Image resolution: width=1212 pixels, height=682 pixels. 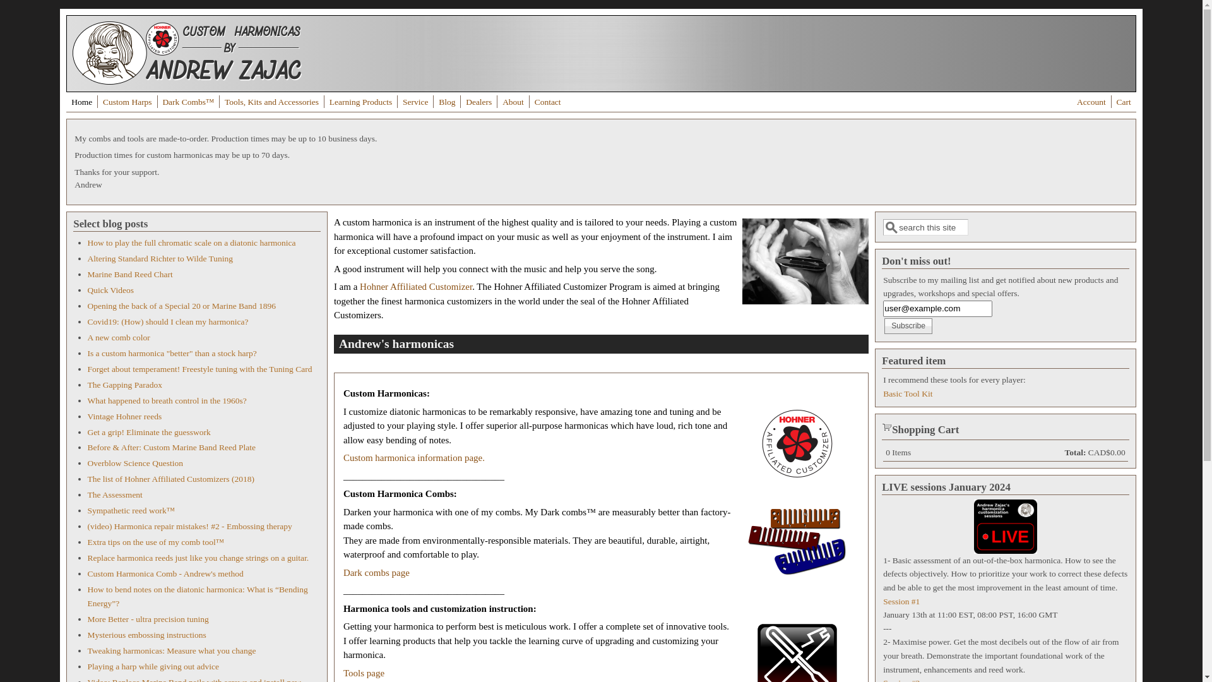 What do you see at coordinates (187, 81) in the screenshot?
I see `Home` at bounding box center [187, 81].